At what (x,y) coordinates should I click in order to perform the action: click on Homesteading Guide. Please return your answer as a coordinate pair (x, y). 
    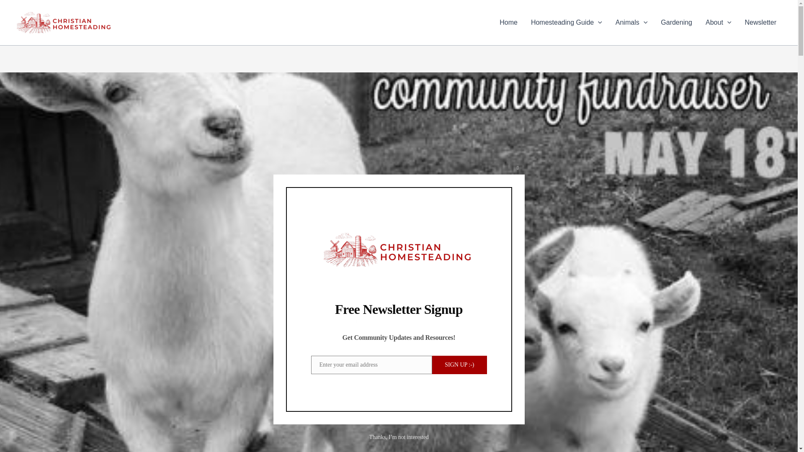
    Looking at the image, I should click on (566, 23).